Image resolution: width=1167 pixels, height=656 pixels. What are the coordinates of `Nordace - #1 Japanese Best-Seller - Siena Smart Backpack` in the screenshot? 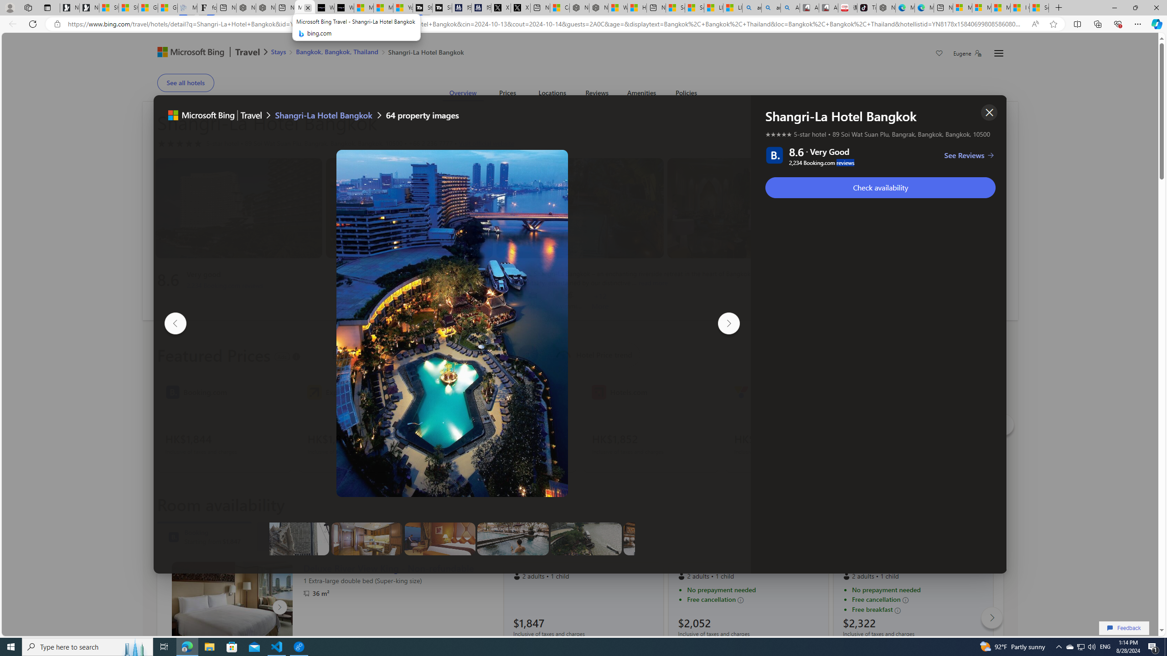 It's located at (265, 8).